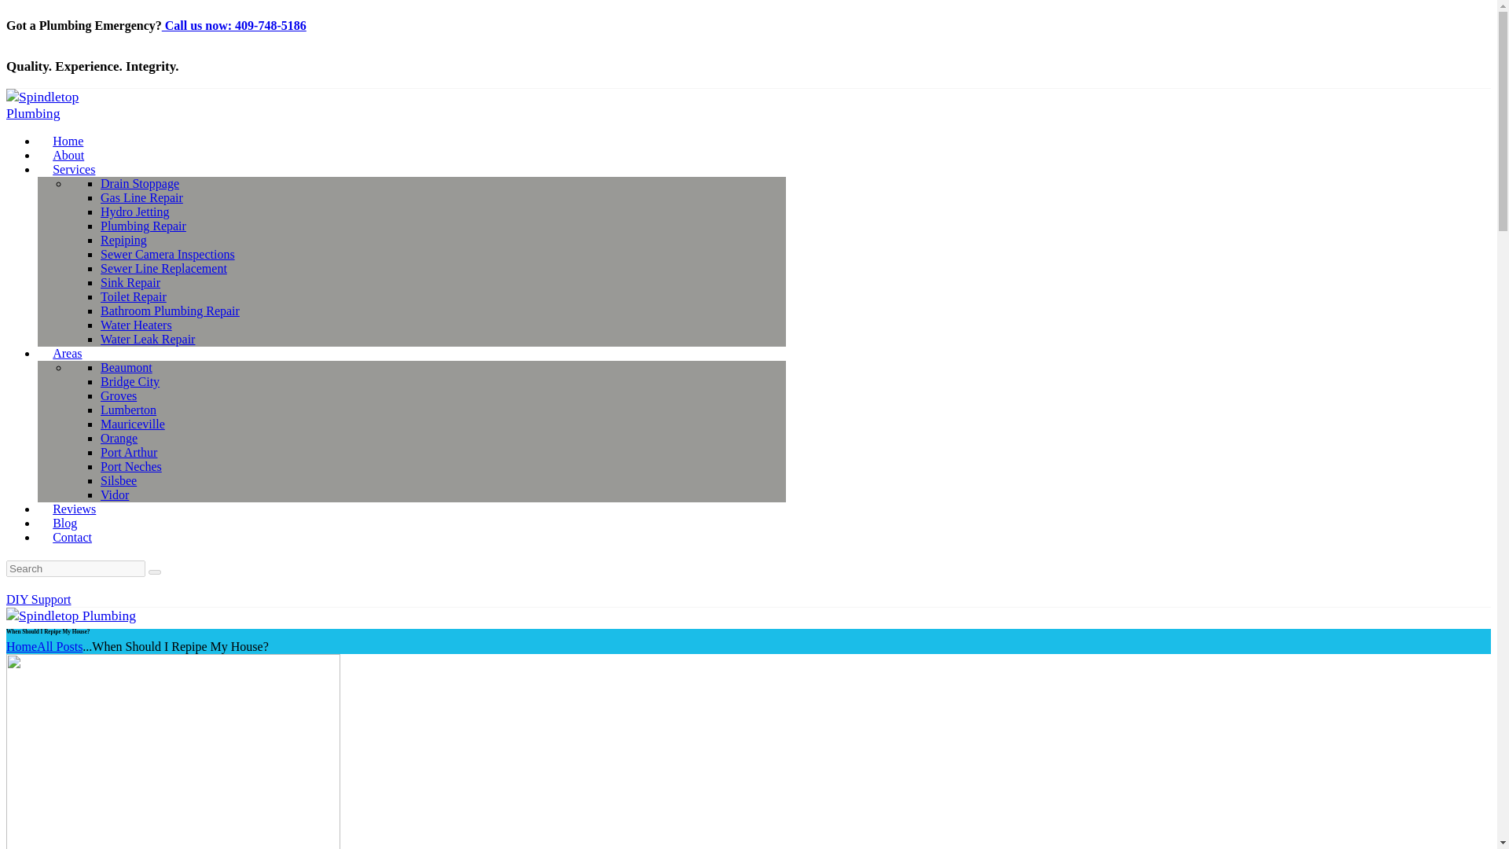  I want to click on Port Arthur, so click(129, 453).